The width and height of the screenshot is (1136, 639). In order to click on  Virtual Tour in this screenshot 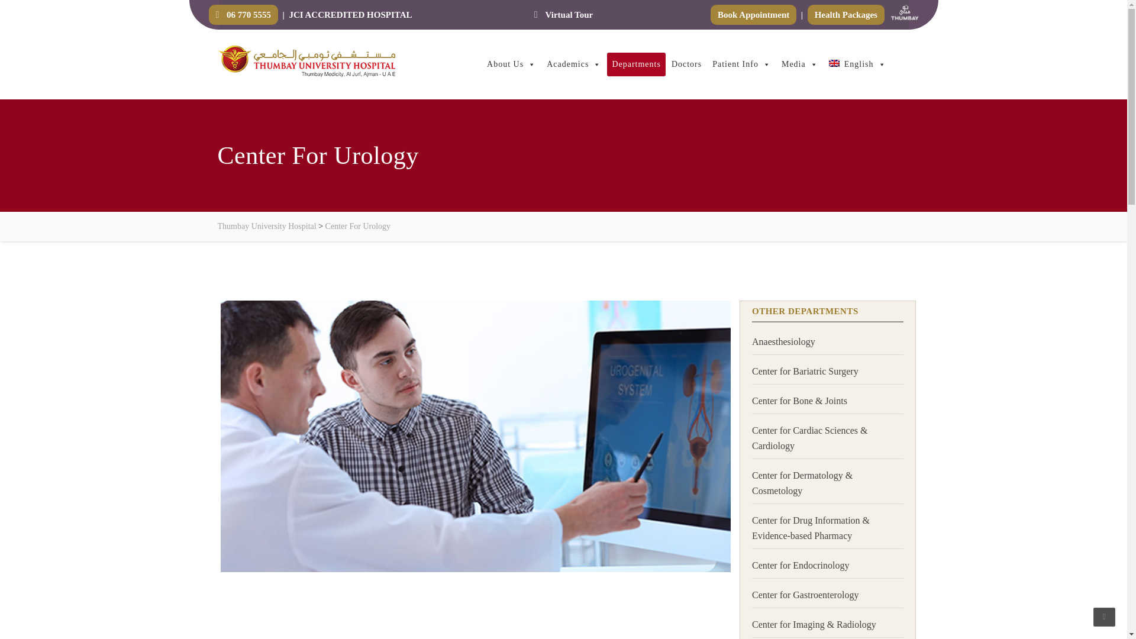, I will do `click(563, 14)`.